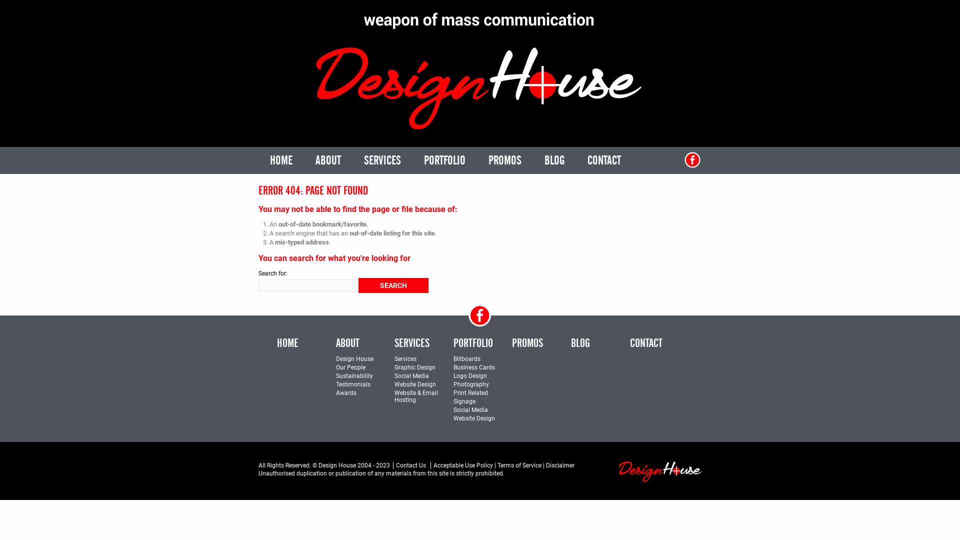 The width and height of the screenshot is (960, 540). Describe the element at coordinates (474, 367) in the screenshot. I see `Business Cards` at that location.